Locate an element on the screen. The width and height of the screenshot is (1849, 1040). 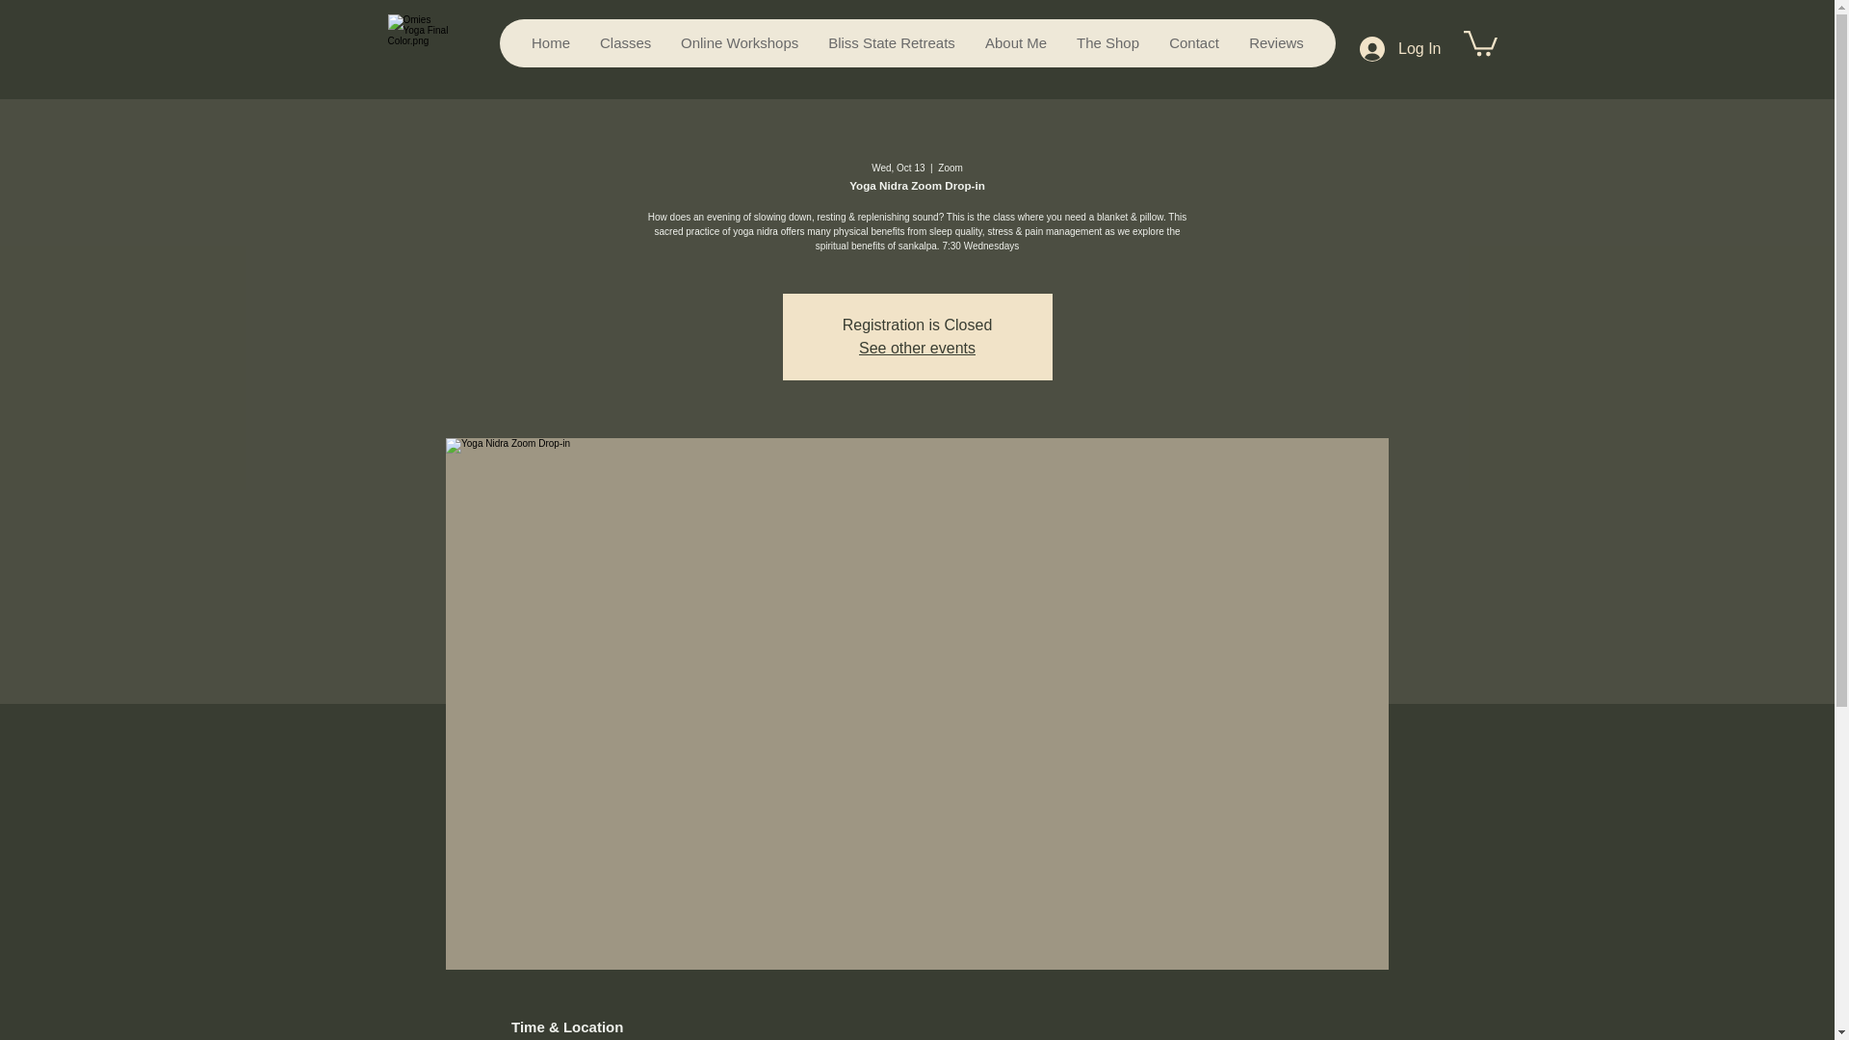
About Me is located at coordinates (1015, 43).